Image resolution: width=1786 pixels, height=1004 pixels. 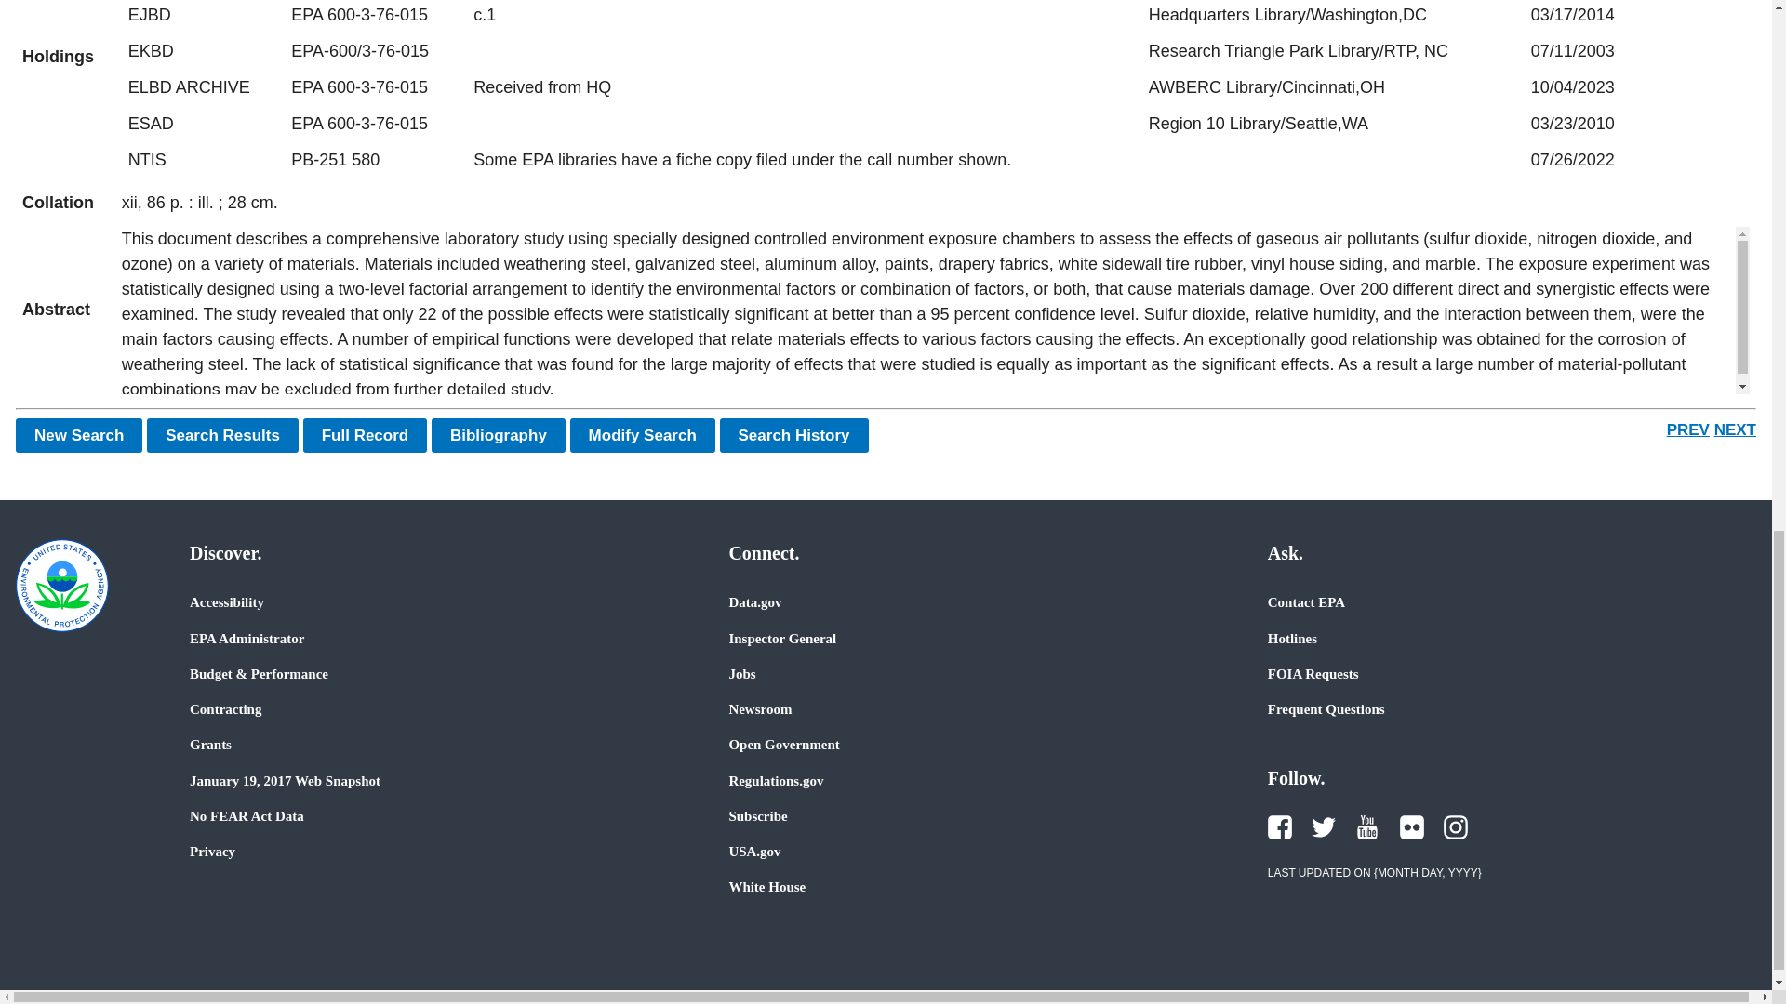 What do you see at coordinates (793, 435) in the screenshot?
I see `Search History` at bounding box center [793, 435].